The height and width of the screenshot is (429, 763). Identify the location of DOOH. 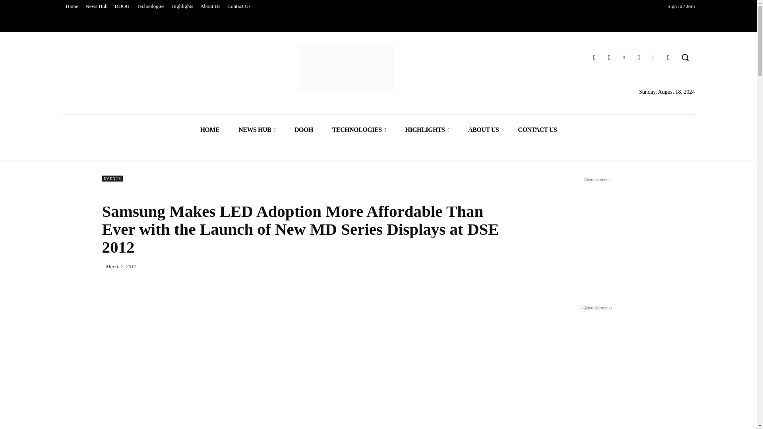
(122, 6).